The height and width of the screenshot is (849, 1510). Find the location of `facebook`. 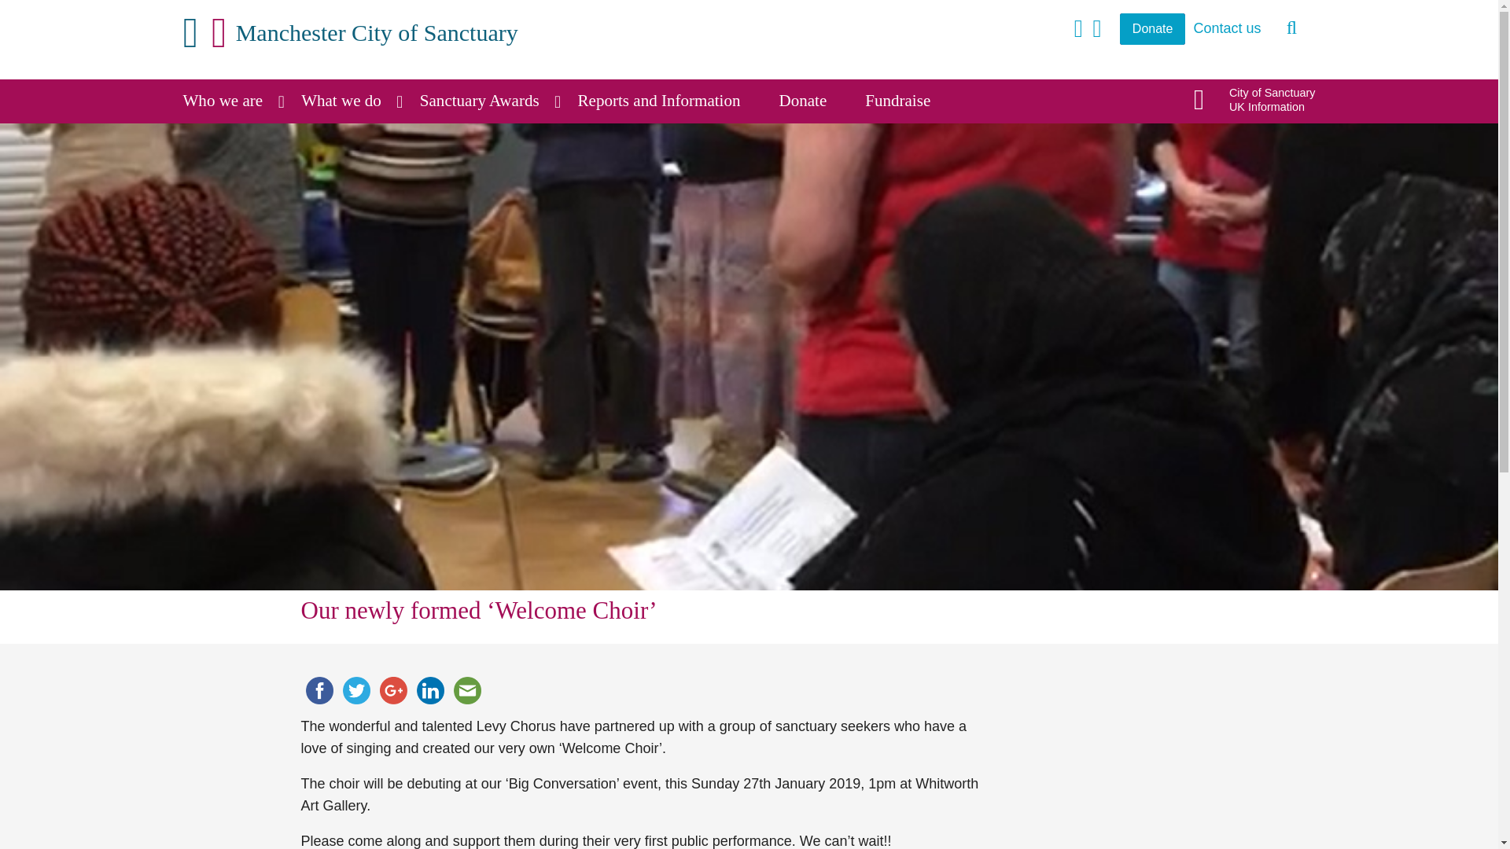

facebook is located at coordinates (392, 690).